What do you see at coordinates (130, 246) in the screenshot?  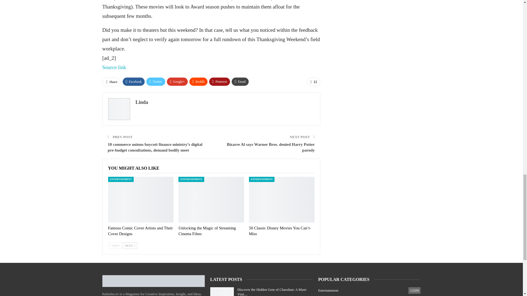 I see `Next` at bounding box center [130, 246].